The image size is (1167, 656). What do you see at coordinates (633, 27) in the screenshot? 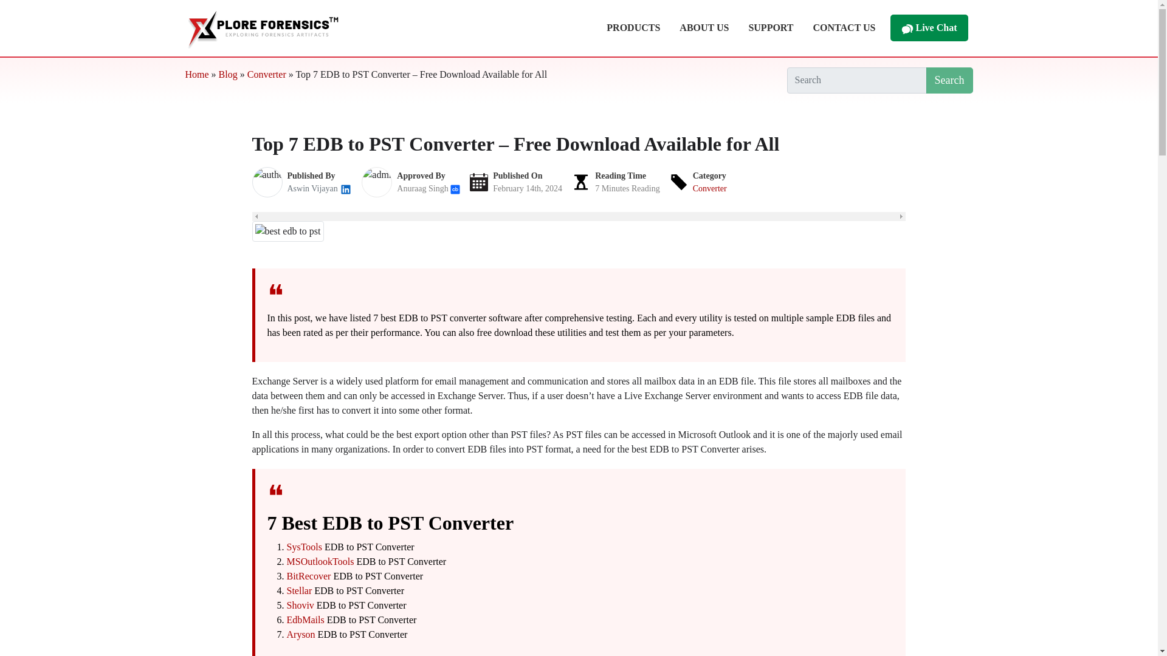
I see `PRODUCTS` at bounding box center [633, 27].